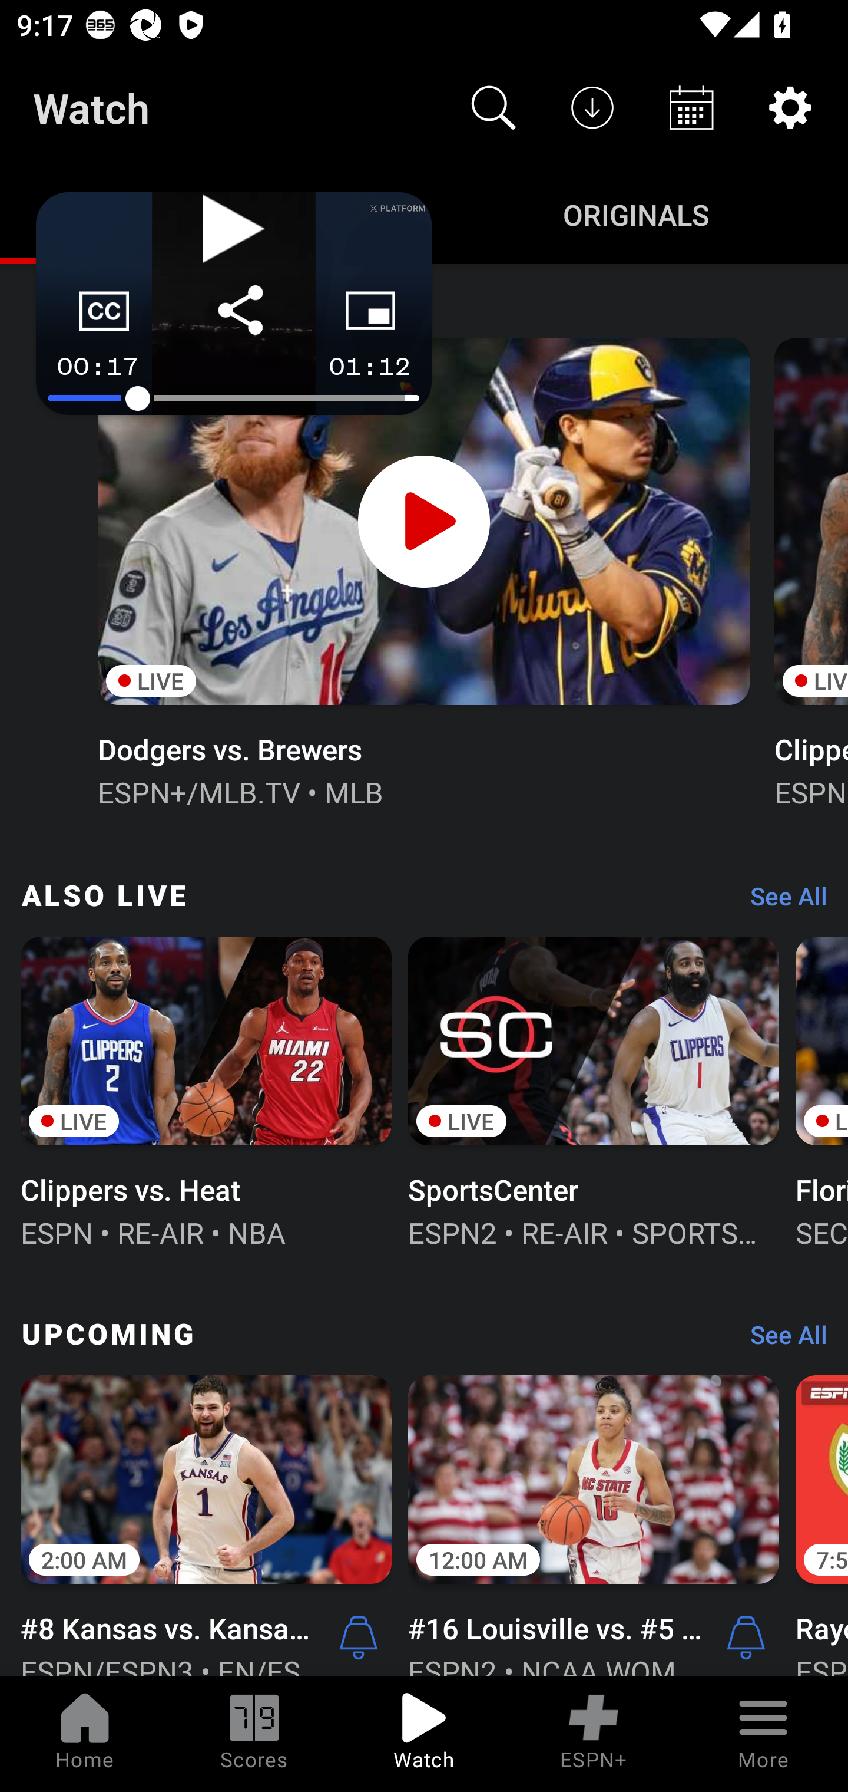 The height and width of the screenshot is (1792, 848). Describe the element at coordinates (592, 107) in the screenshot. I see `Downloads` at that location.